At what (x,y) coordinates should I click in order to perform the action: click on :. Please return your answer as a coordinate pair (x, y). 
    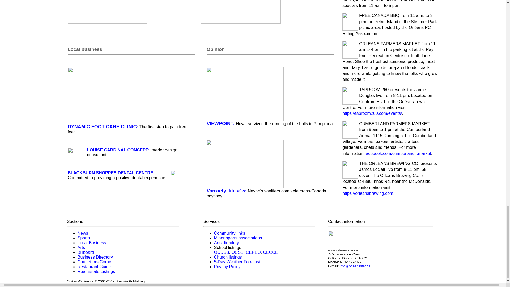
    Looking at the image, I should click on (149, 150).